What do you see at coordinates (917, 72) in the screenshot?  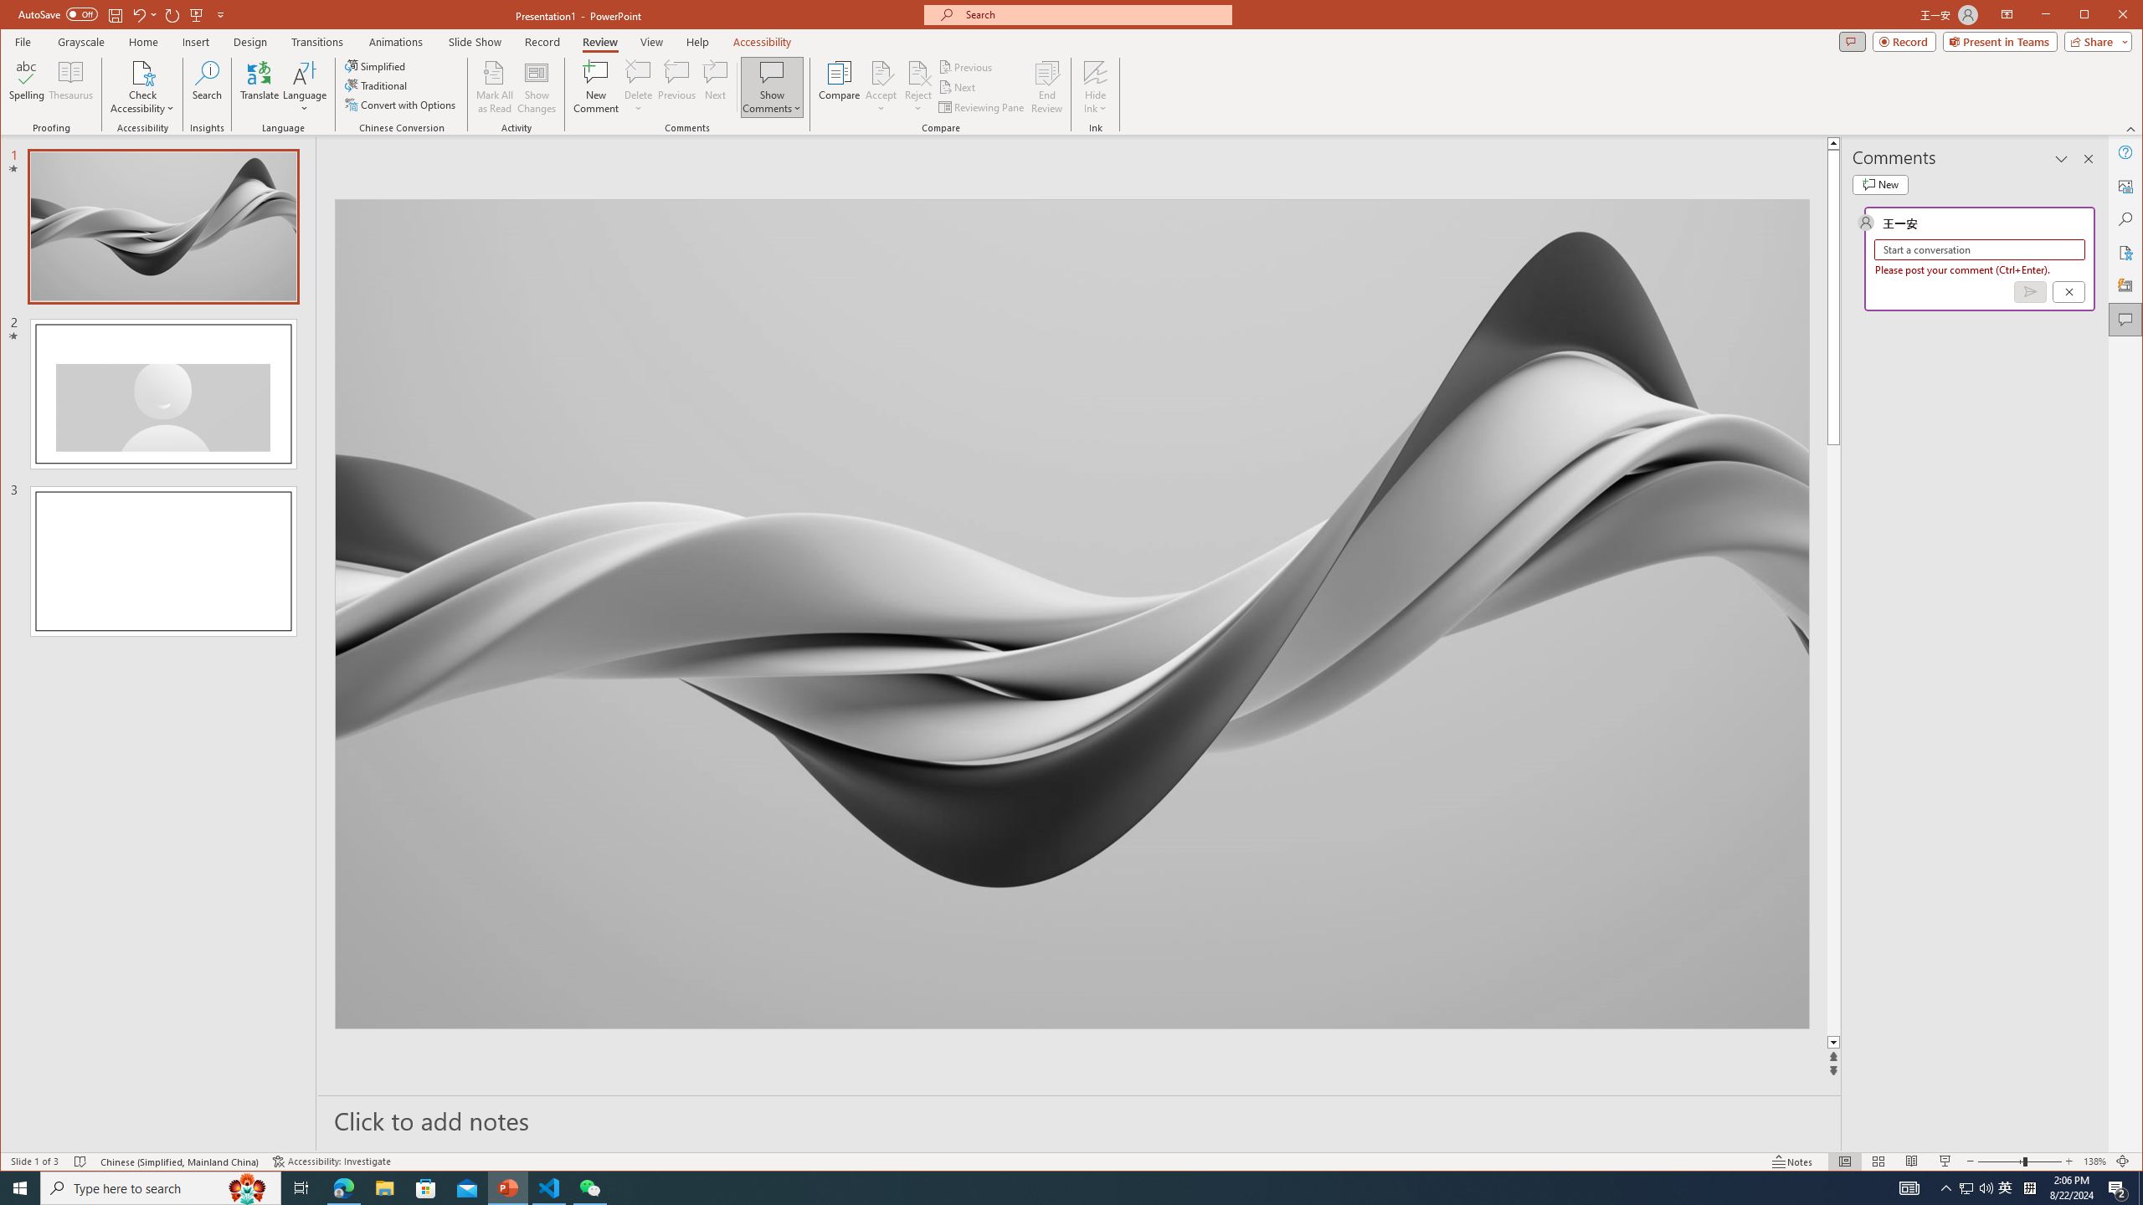 I see `Reject Change` at bounding box center [917, 72].